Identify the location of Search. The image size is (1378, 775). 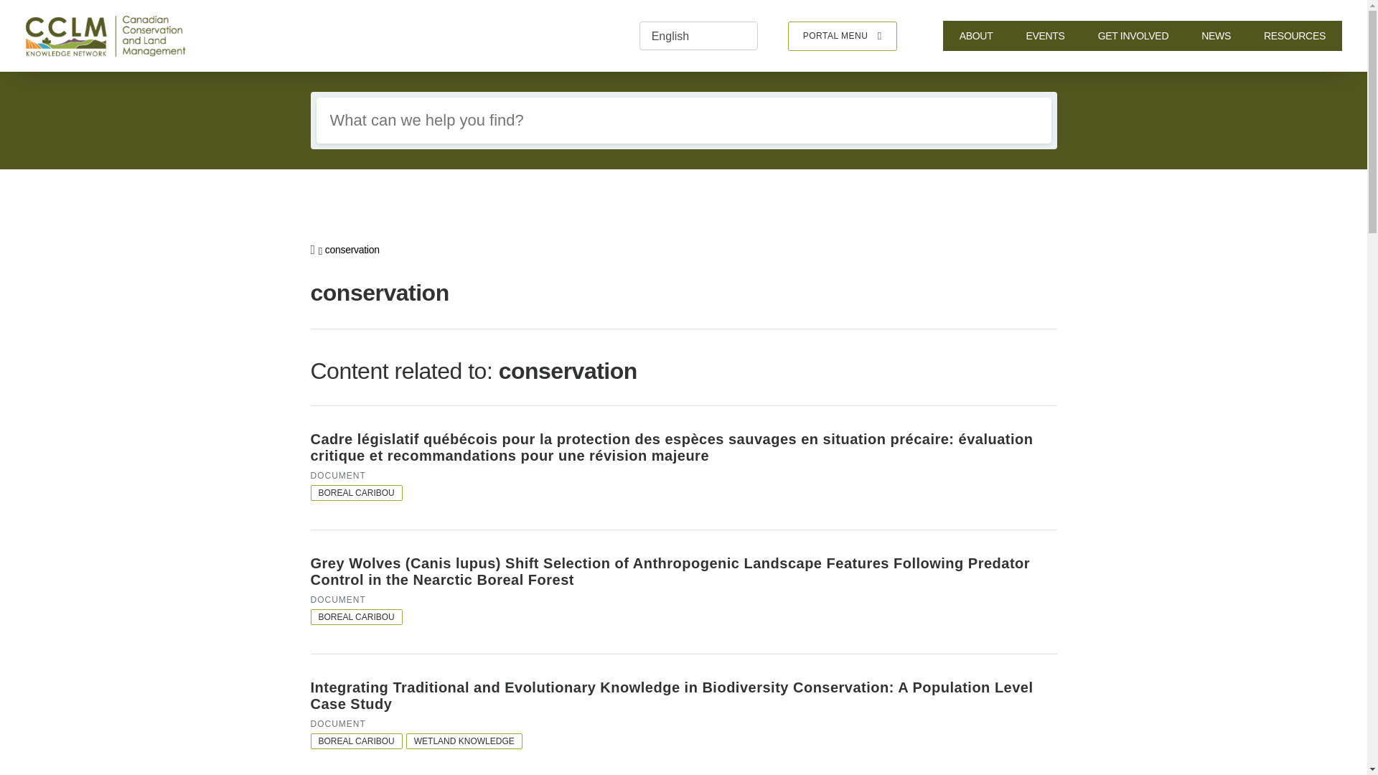
(1026, 121).